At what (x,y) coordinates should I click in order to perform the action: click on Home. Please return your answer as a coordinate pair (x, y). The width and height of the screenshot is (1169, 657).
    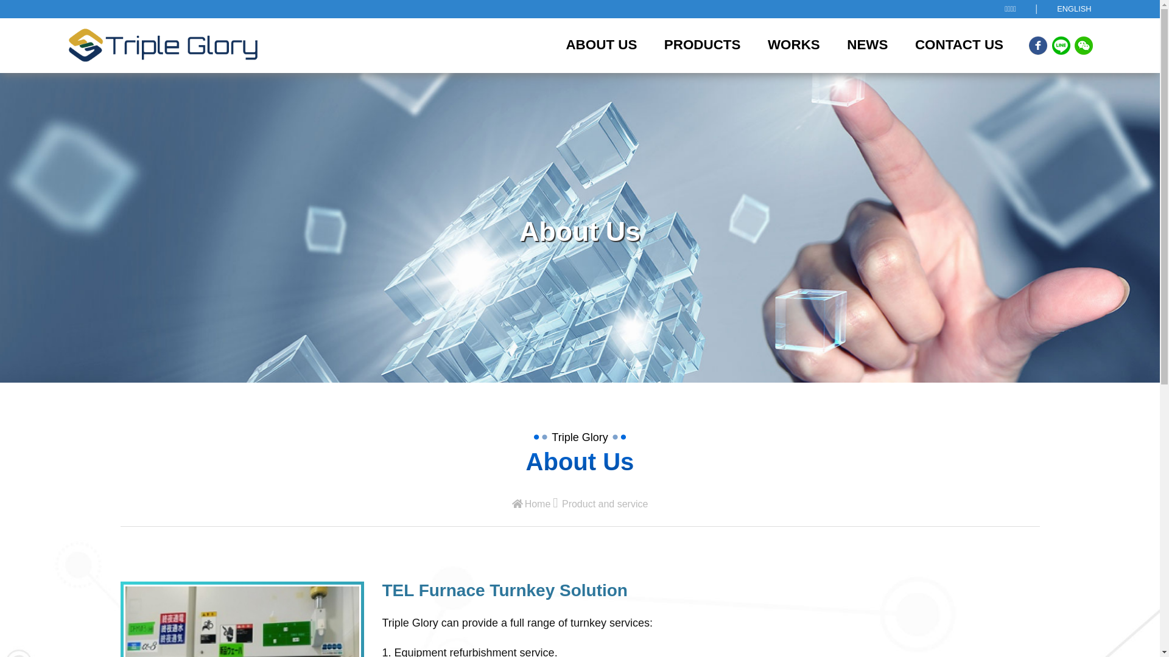
    Looking at the image, I should click on (532, 504).